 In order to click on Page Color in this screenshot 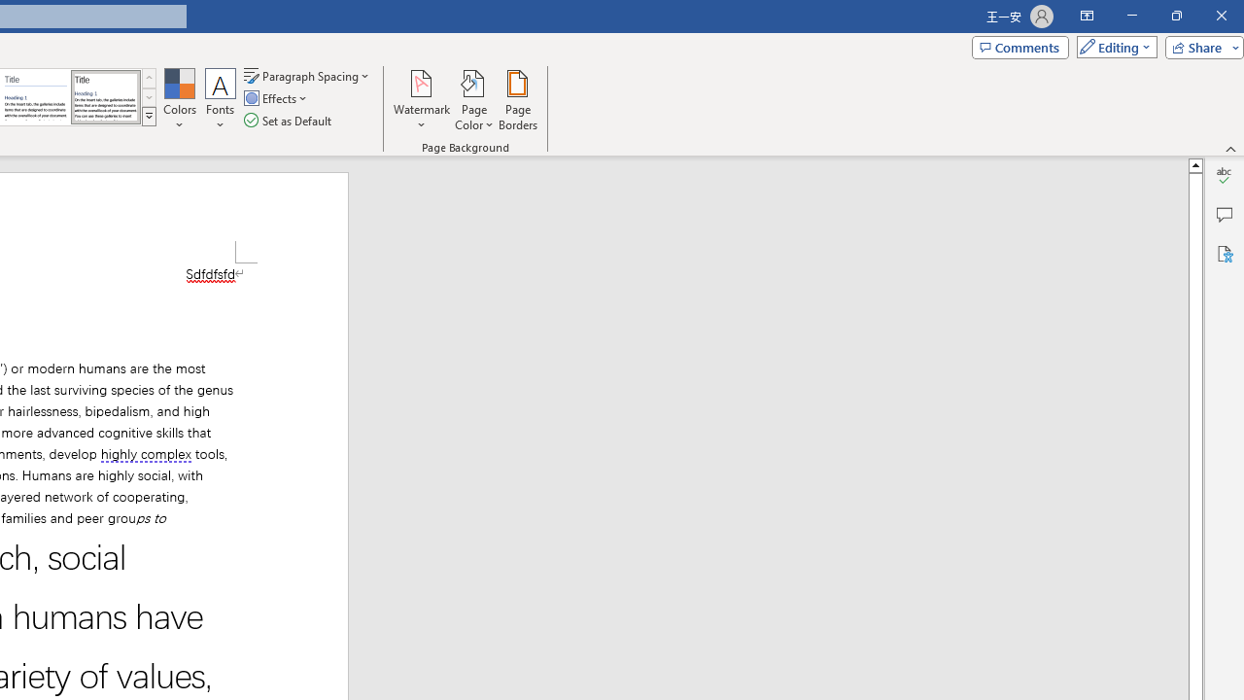, I will do `click(474, 99)`.